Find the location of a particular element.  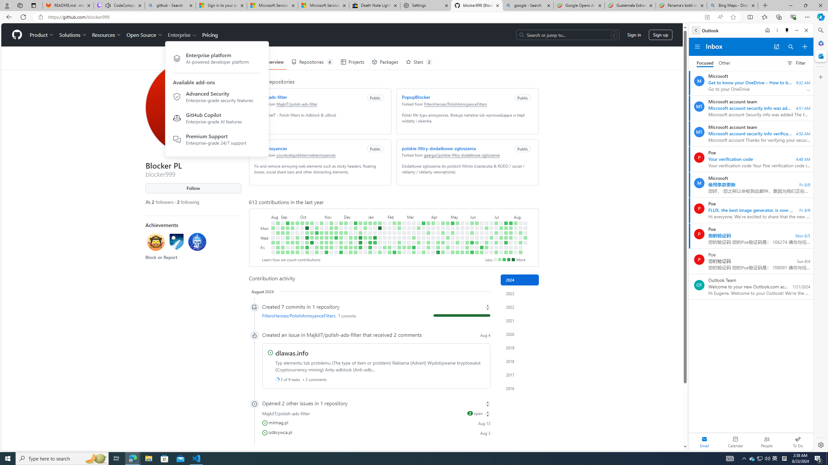

No contributions on February 28th. is located at coordinates (404, 238).